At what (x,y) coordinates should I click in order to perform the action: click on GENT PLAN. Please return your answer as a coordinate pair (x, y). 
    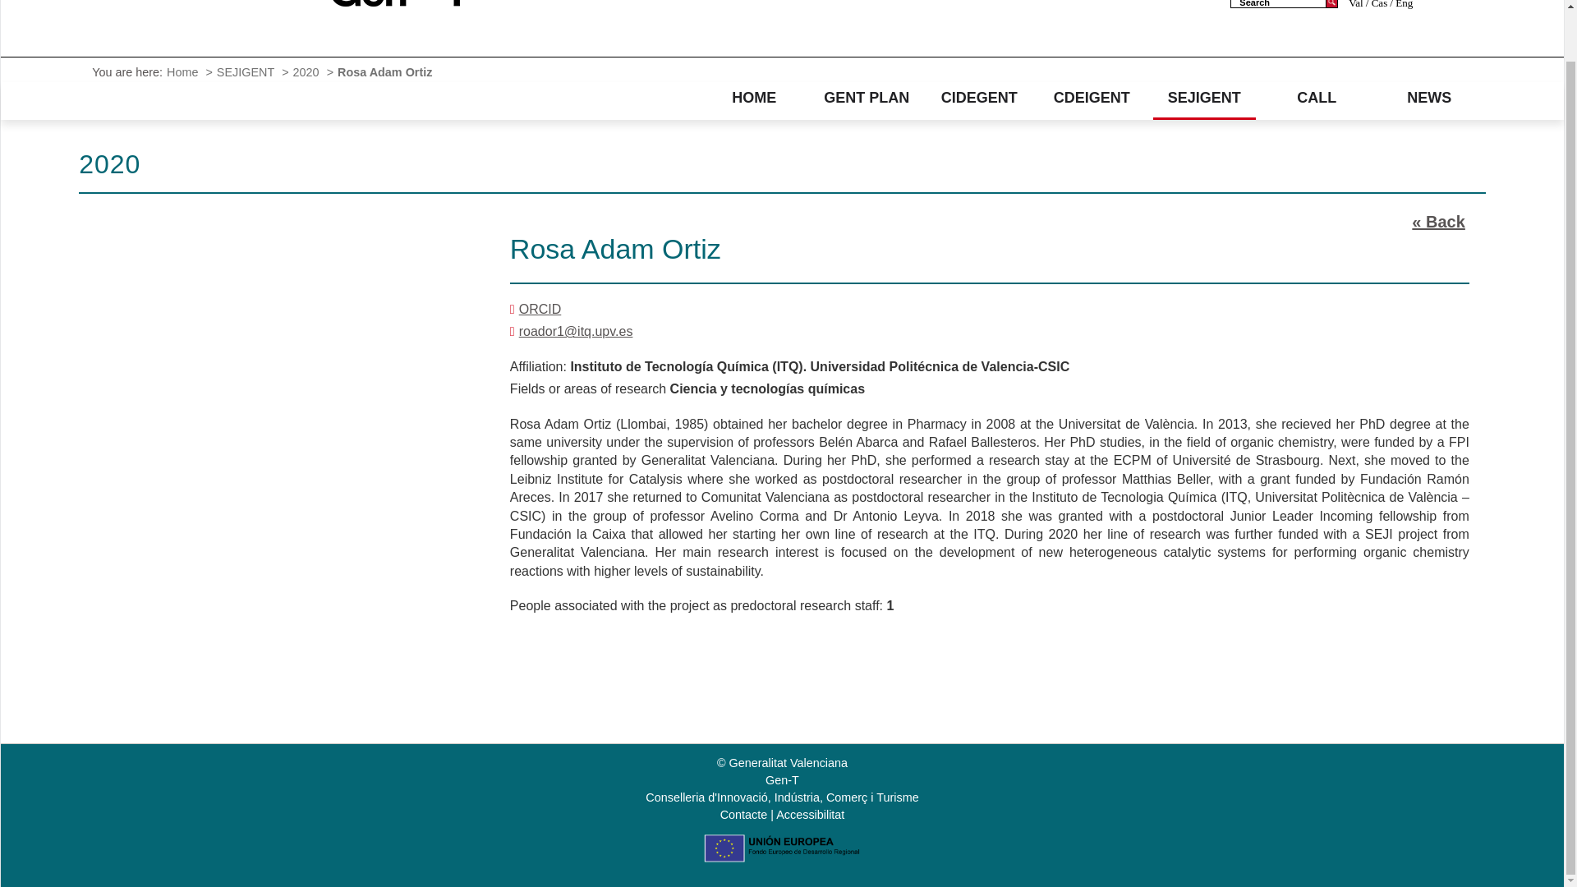
    Looking at the image, I should click on (866, 99).